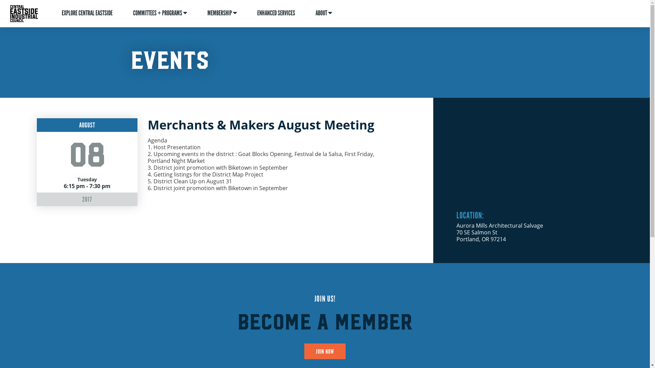 Image resolution: width=655 pixels, height=368 pixels. I want to click on ENHANCED SERVICES, so click(276, 14).